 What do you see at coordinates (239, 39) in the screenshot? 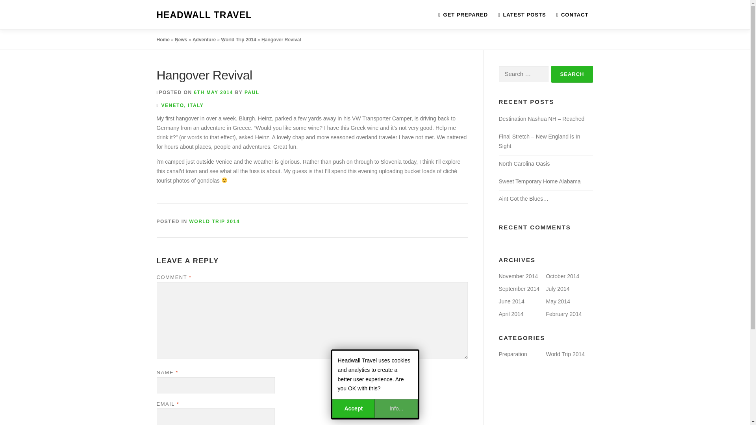
I see `World Trip 2014` at bounding box center [239, 39].